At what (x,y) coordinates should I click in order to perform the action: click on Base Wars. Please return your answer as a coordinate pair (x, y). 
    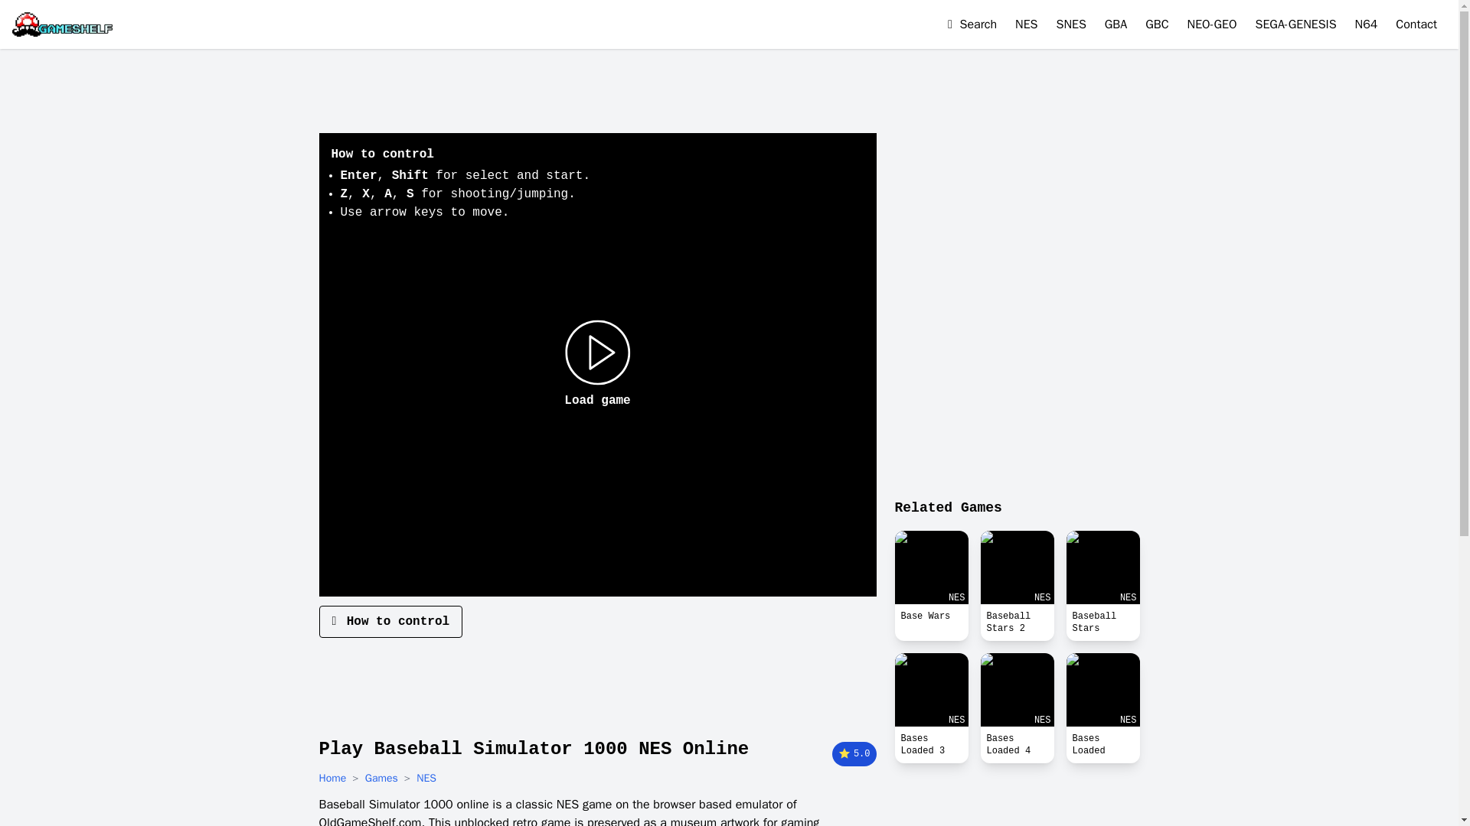
    Looking at the image, I should click on (930, 567).